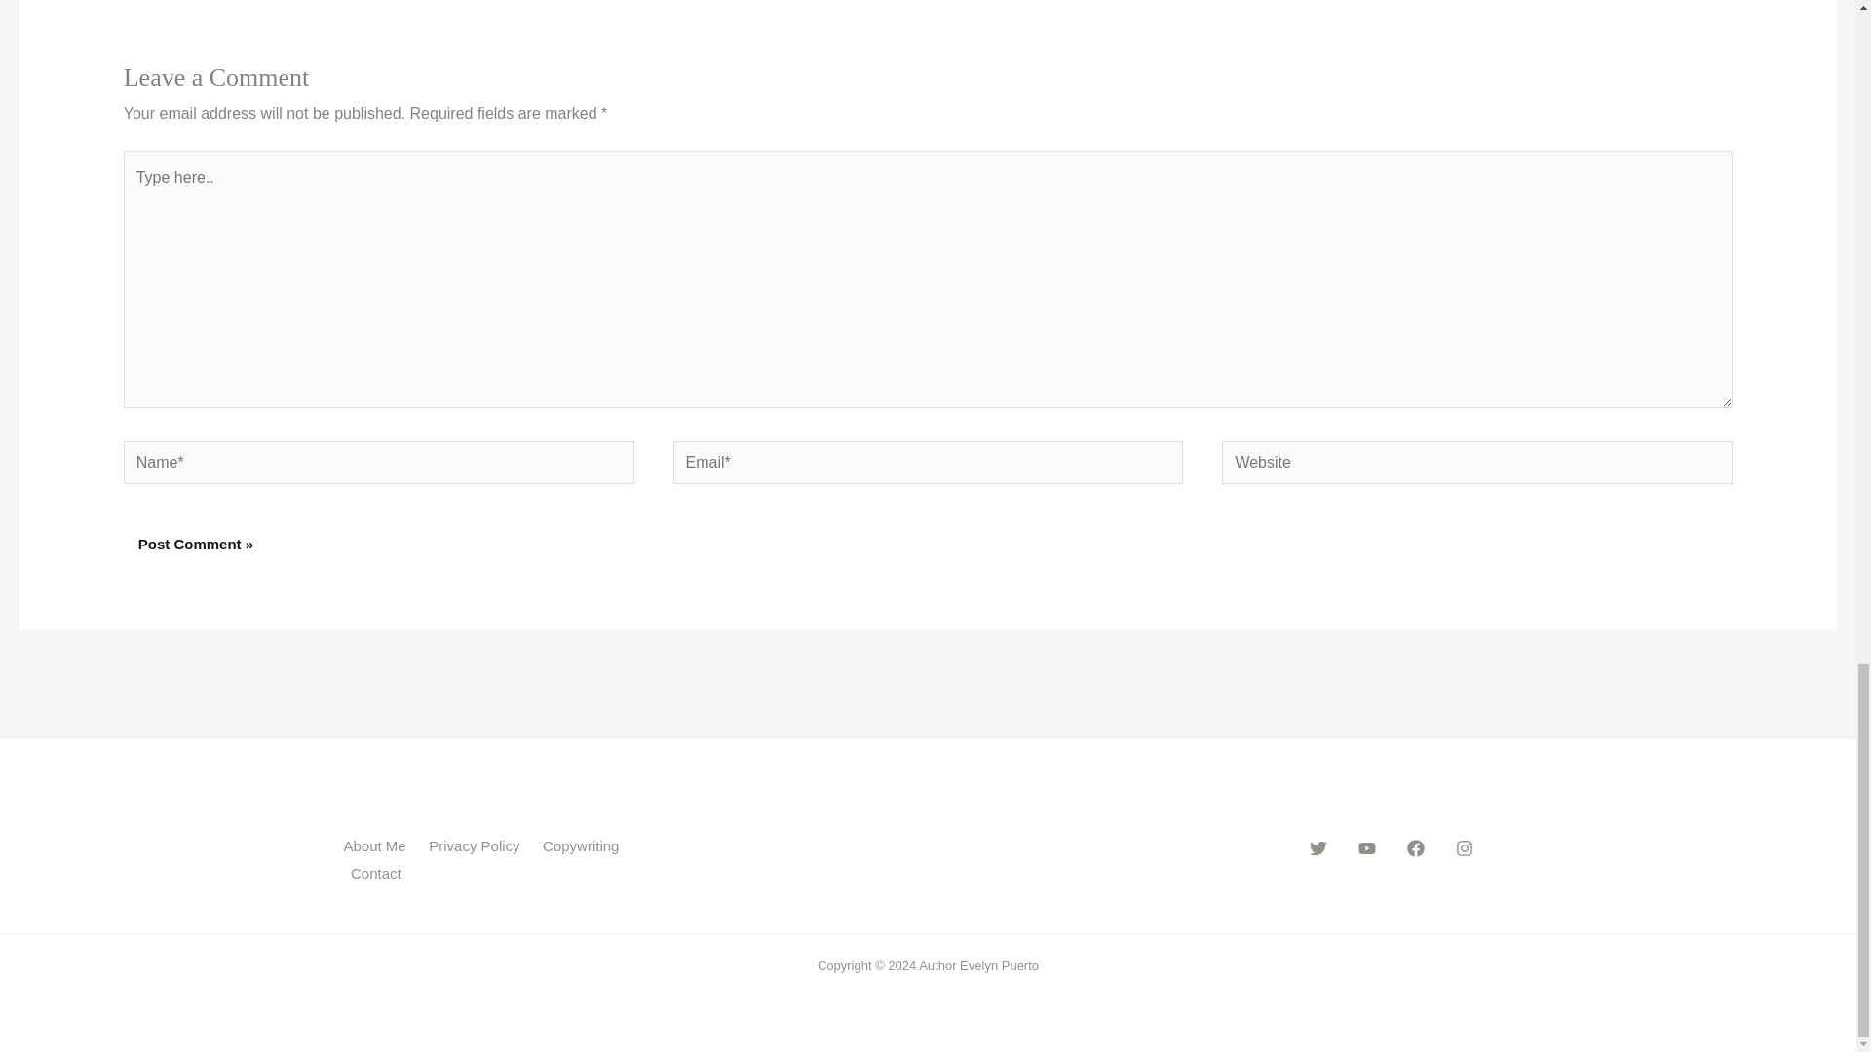 This screenshot has width=1871, height=1052. I want to click on Contact, so click(378, 874).